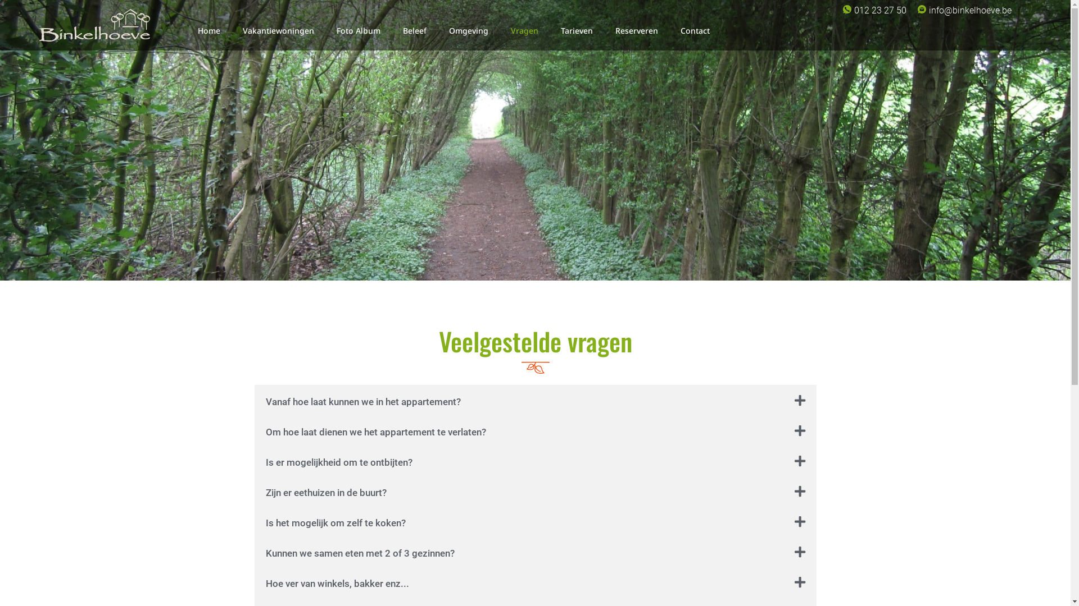 The image size is (1079, 606). Describe the element at coordinates (209, 30) in the screenshot. I see `Home` at that location.